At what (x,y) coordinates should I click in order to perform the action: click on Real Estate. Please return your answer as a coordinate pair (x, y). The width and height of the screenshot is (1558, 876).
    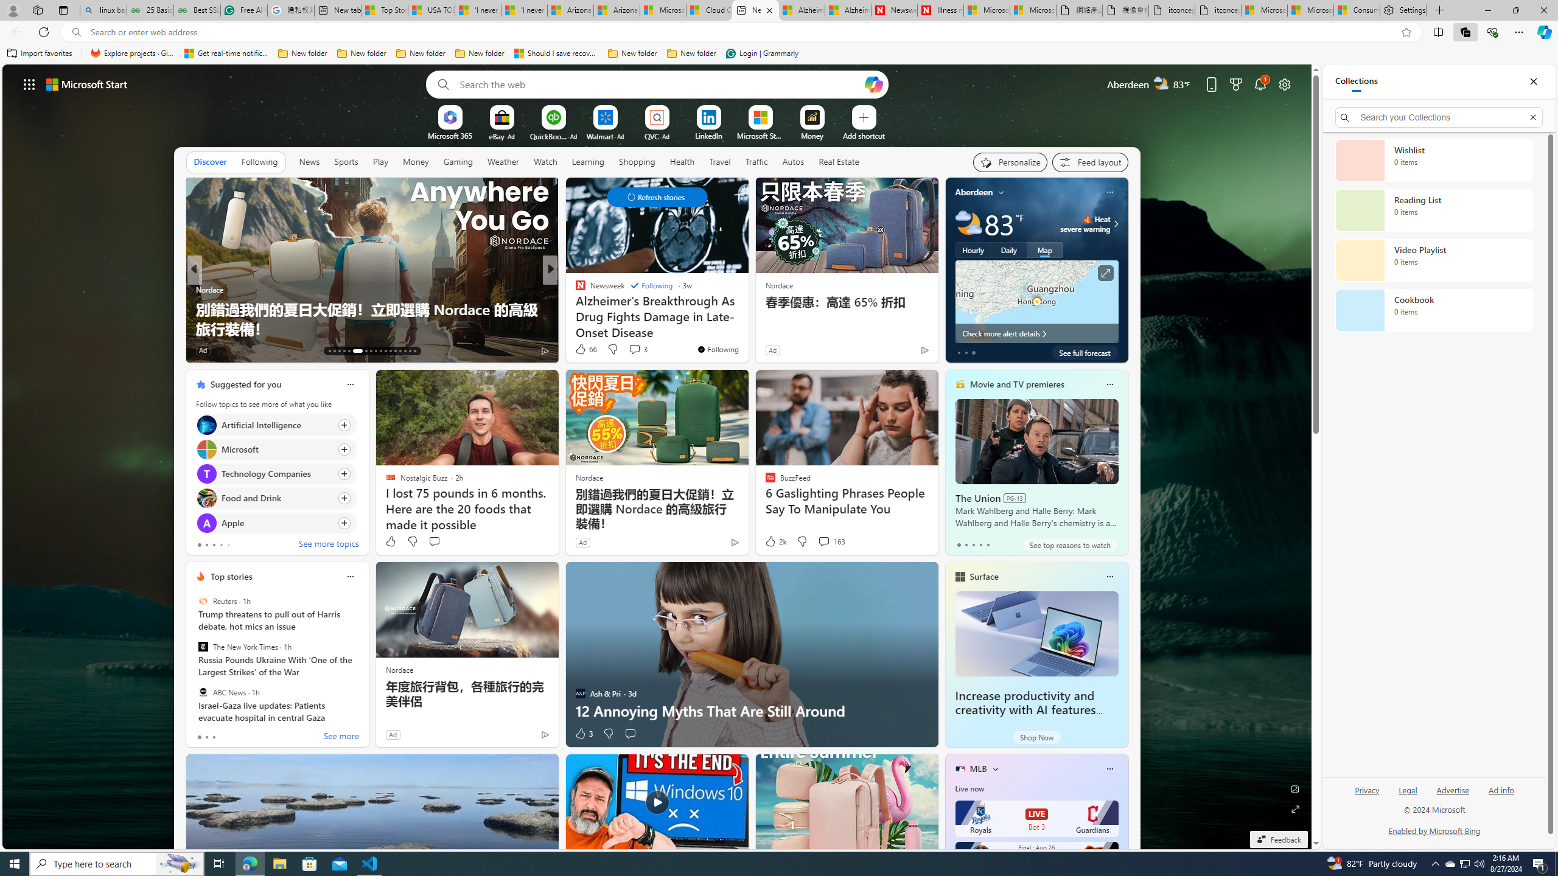
    Looking at the image, I should click on (839, 161).